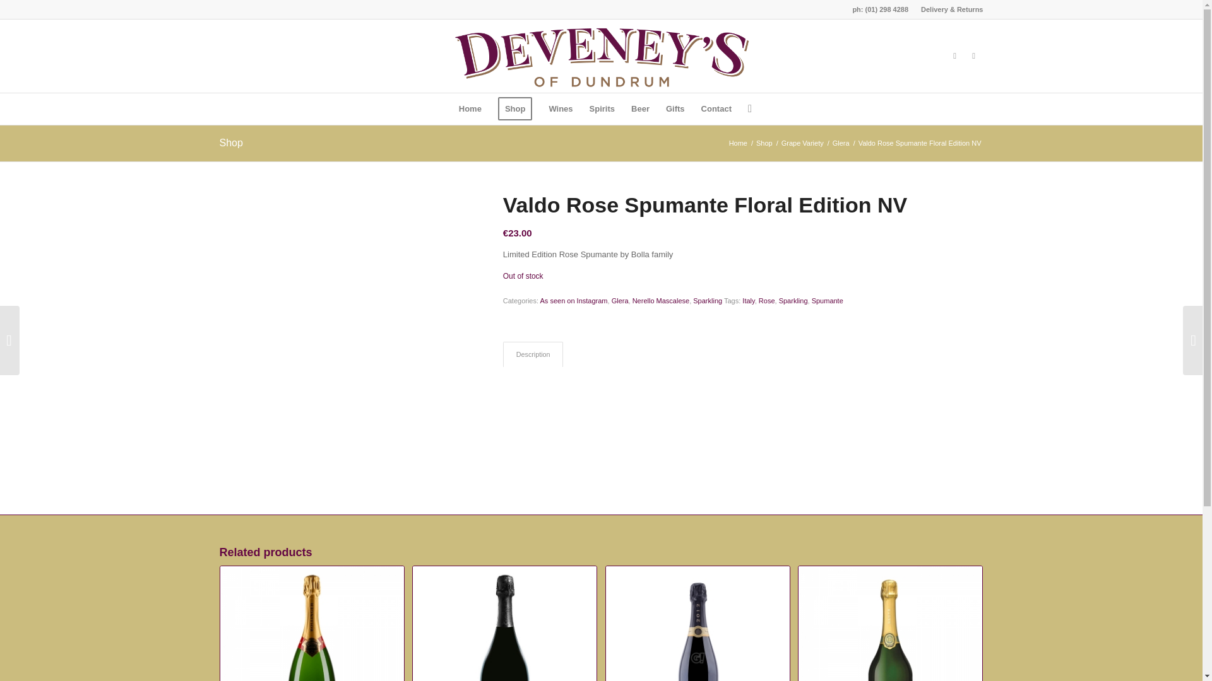 Image resolution: width=1212 pixels, height=681 pixels. What do you see at coordinates (764, 144) in the screenshot?
I see `Shop` at bounding box center [764, 144].